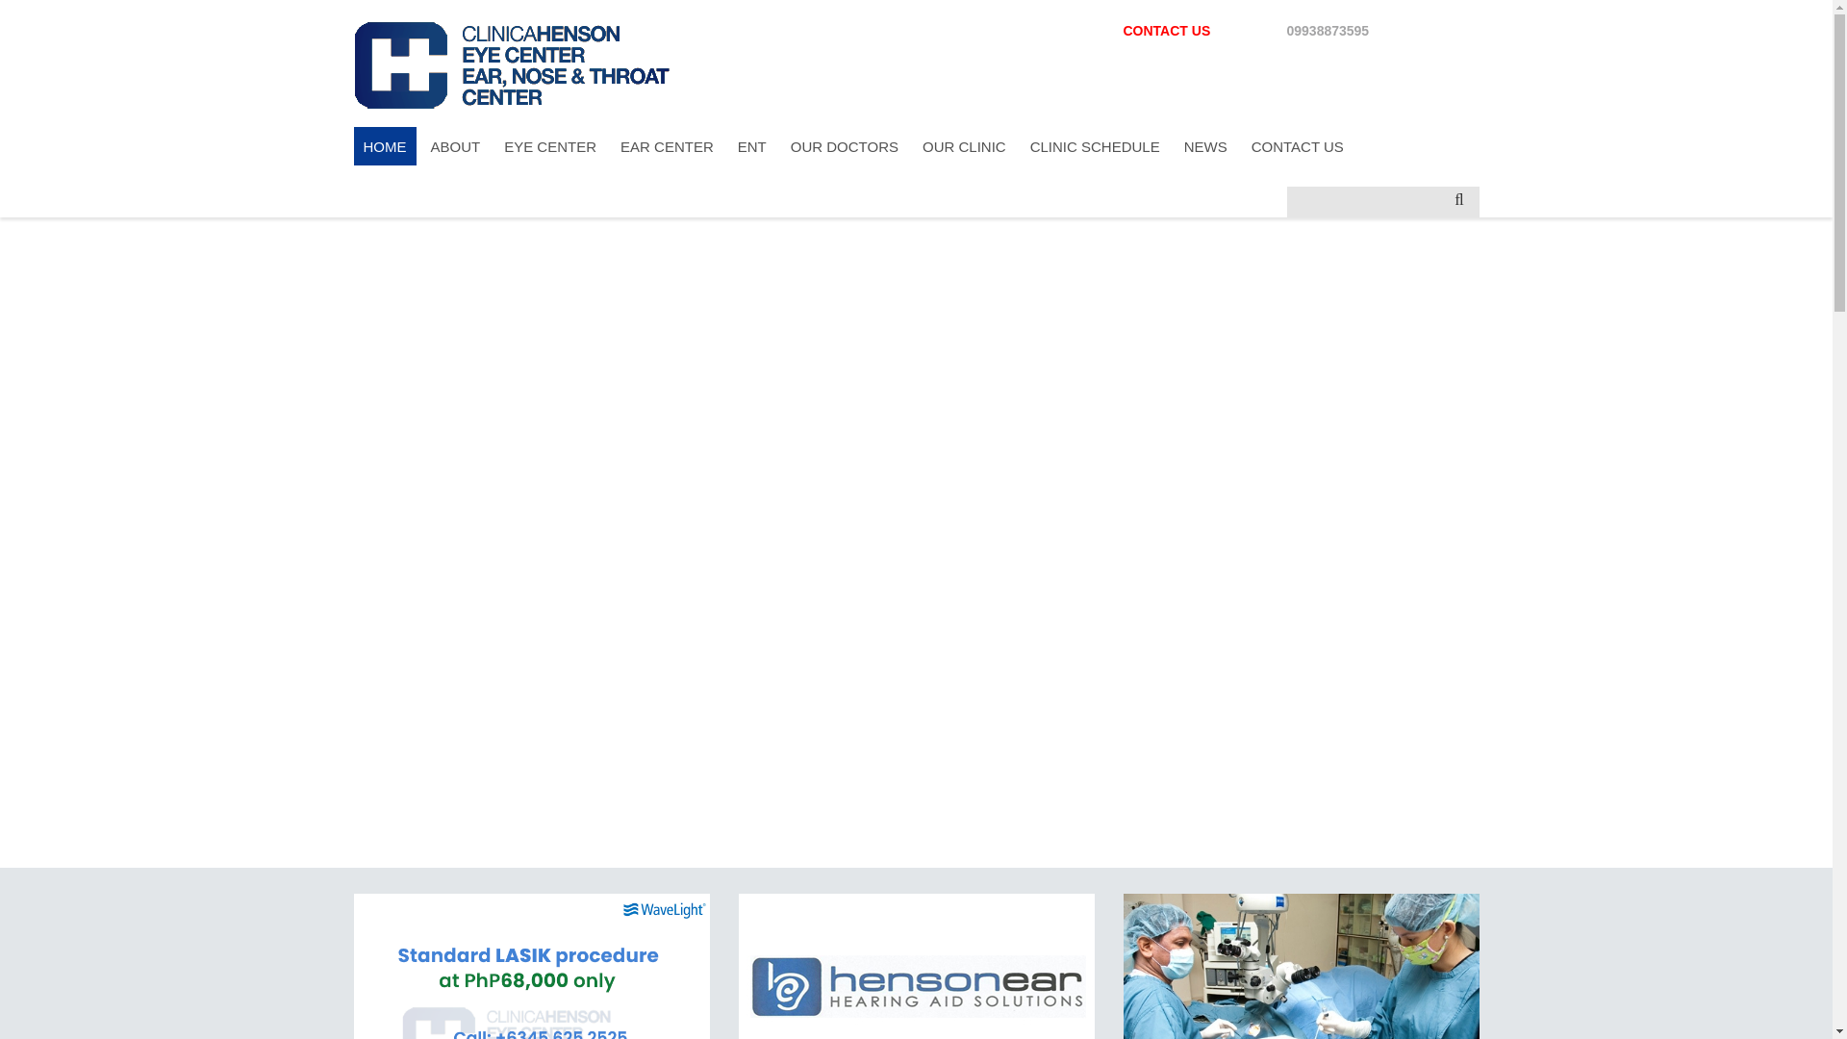  I want to click on EYE CENTER, so click(550, 145).